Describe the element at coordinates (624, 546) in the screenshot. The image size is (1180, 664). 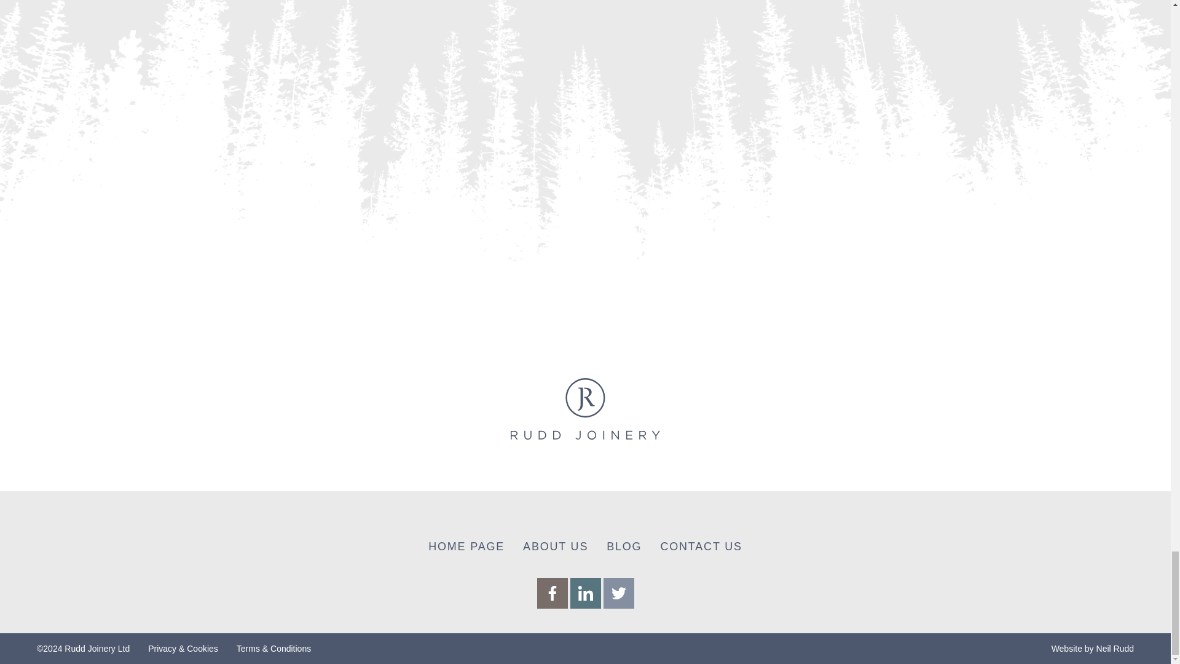
I see `BLOG` at that location.